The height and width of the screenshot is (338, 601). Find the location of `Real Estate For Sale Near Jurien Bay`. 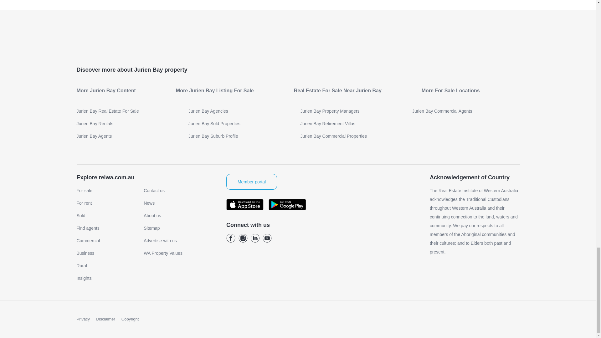

Real Estate For Sale Near Jurien Bay is located at coordinates (337, 91).